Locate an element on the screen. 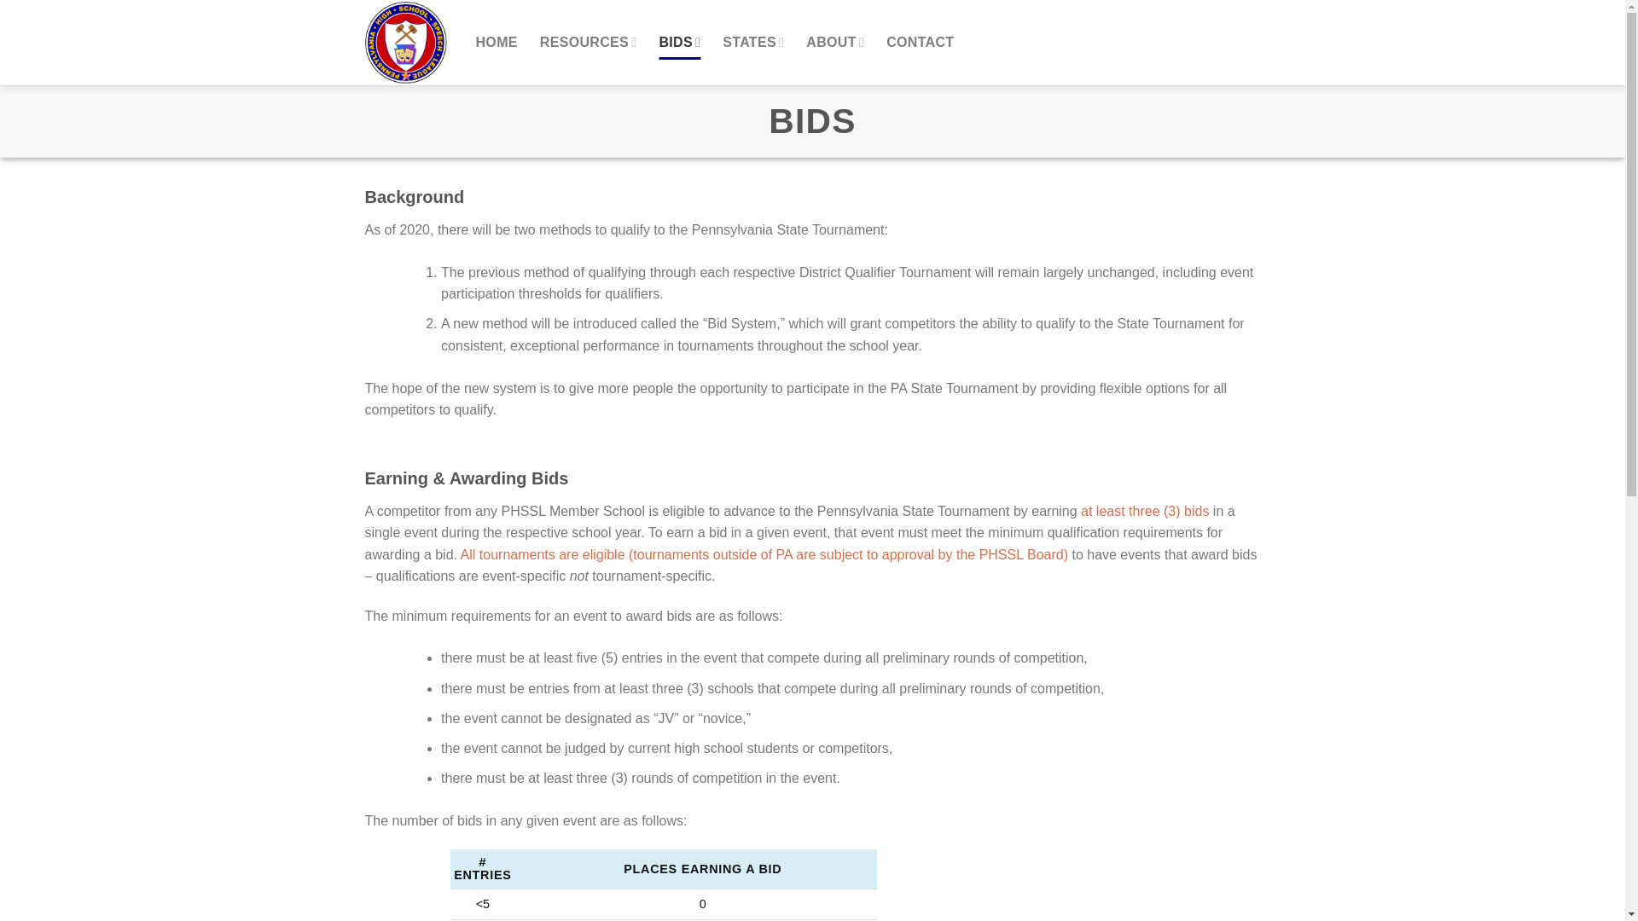  HOME is located at coordinates (497, 43).